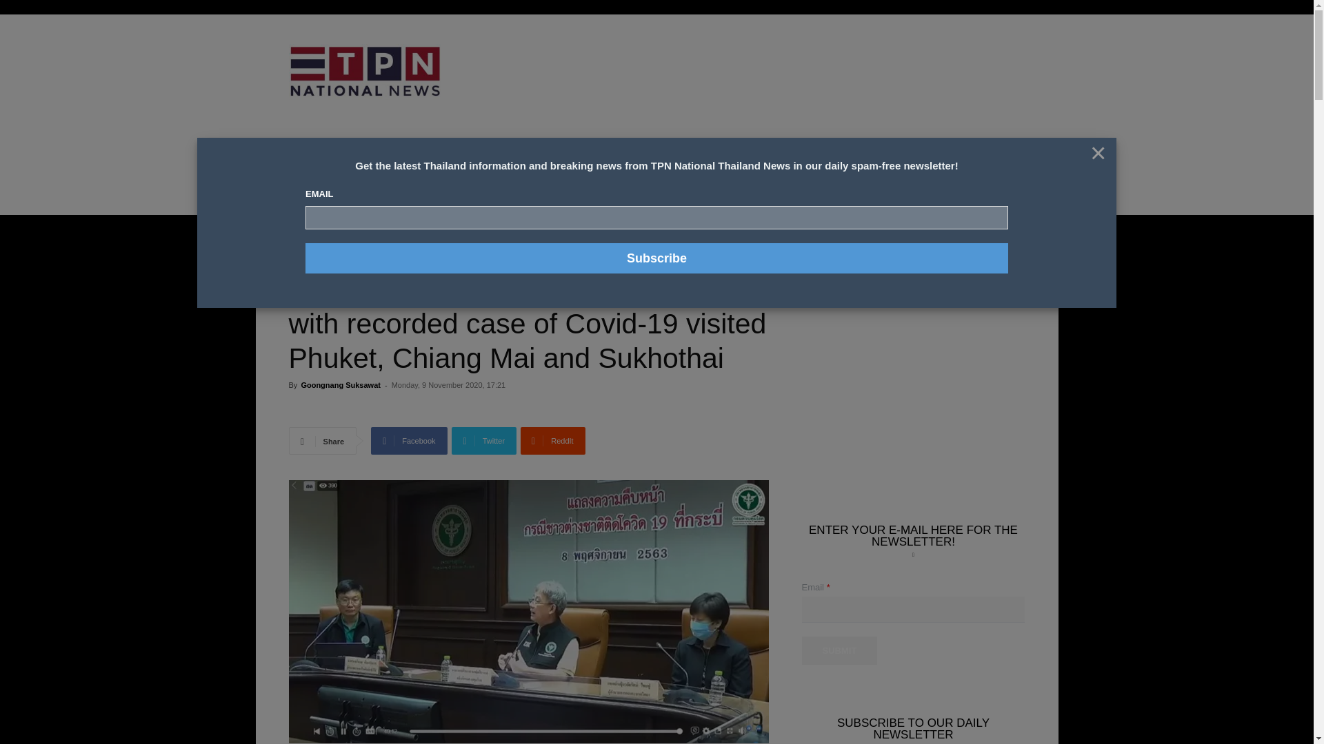  What do you see at coordinates (290, 165) in the screenshot?
I see `HOME` at bounding box center [290, 165].